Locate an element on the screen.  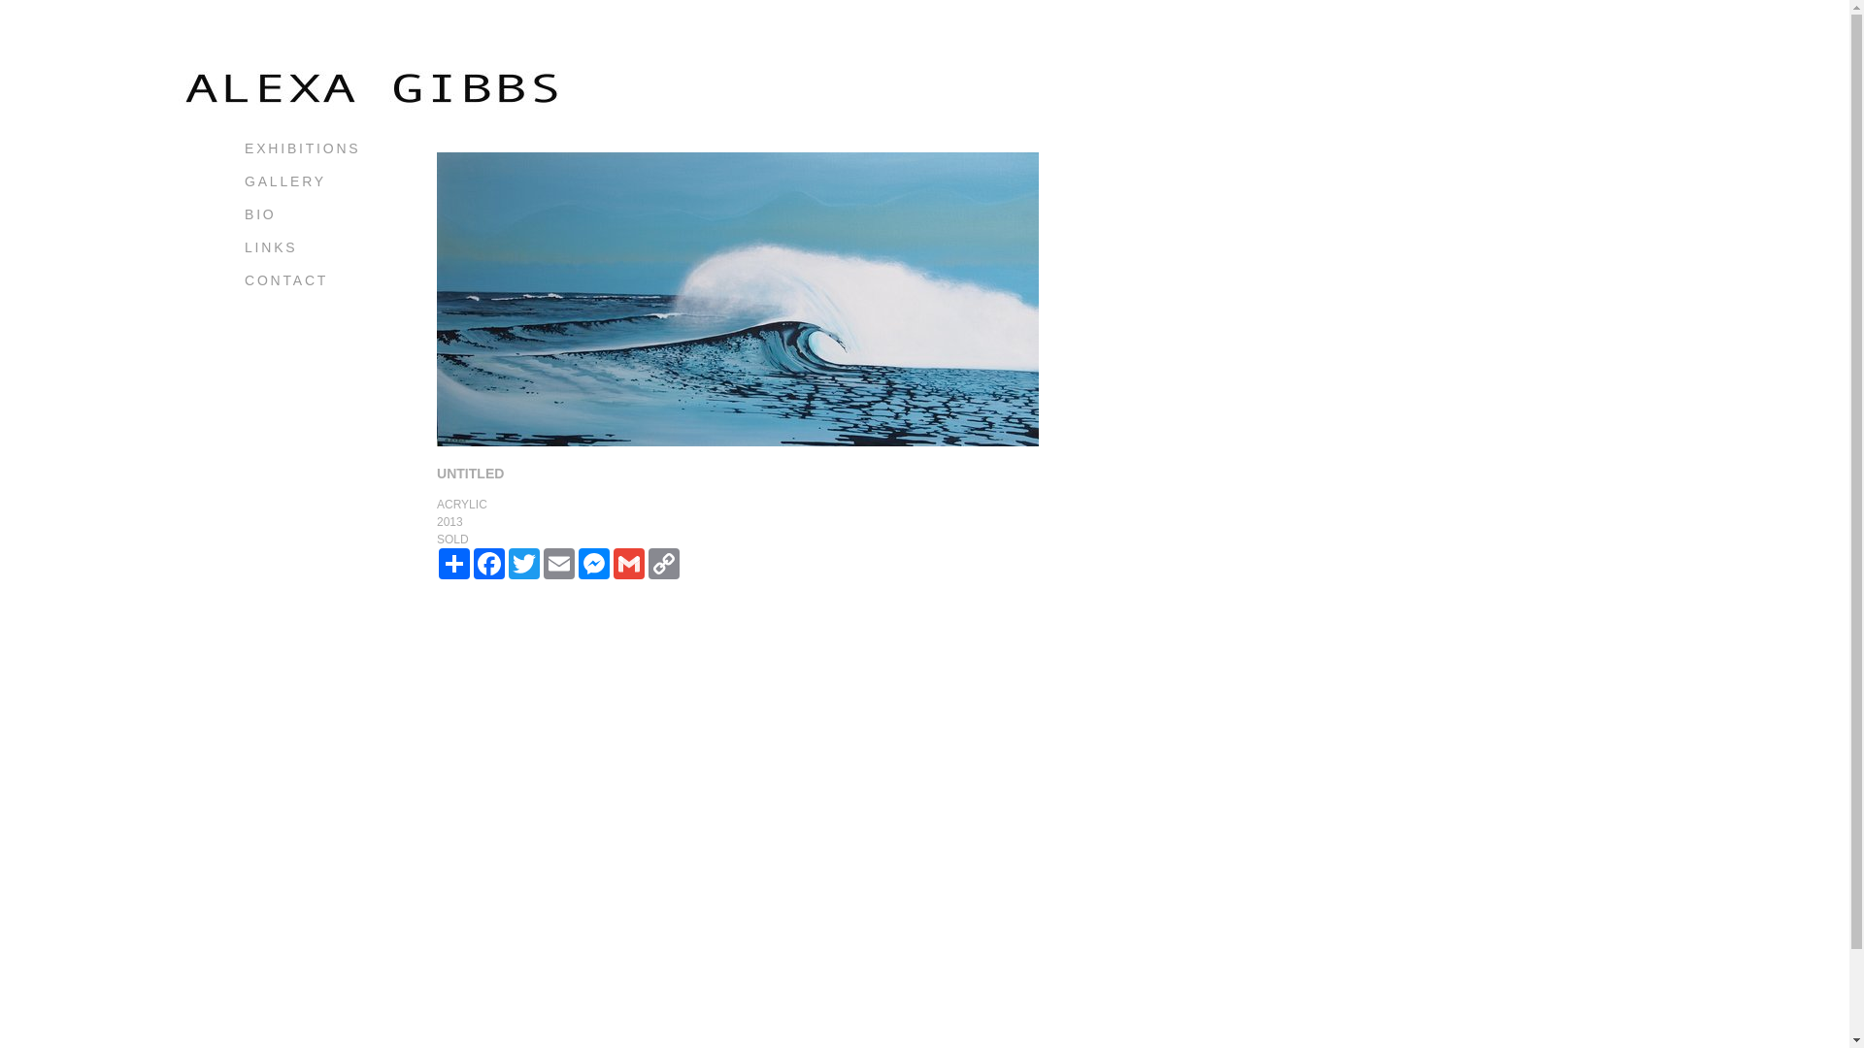
BIO is located at coordinates (260, 214).